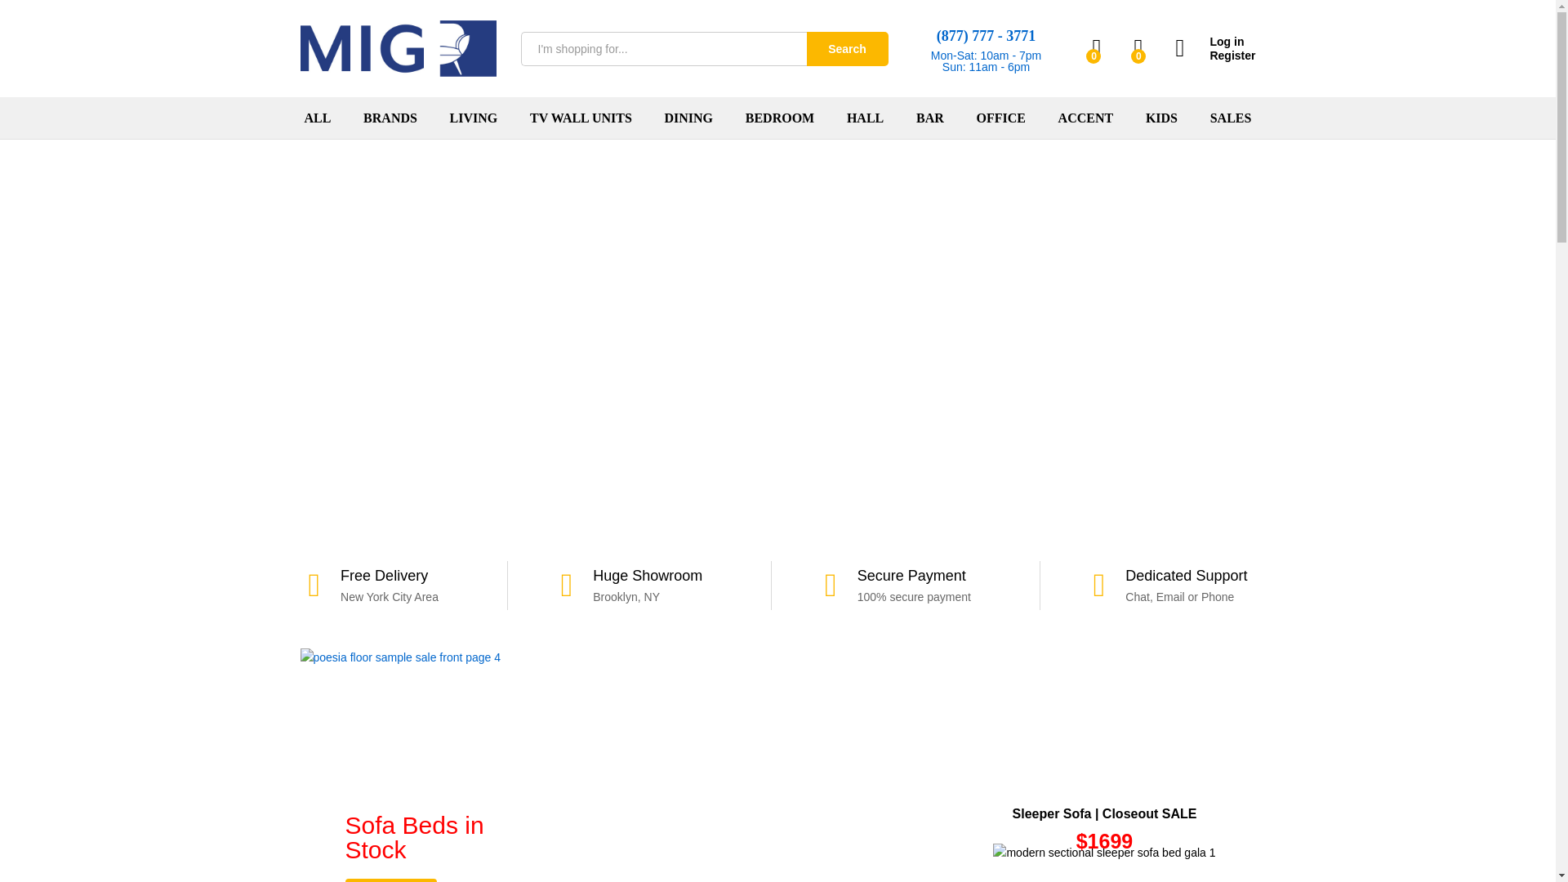 The height and width of the screenshot is (882, 1568). What do you see at coordinates (317, 118) in the screenshot?
I see `ALL` at bounding box center [317, 118].